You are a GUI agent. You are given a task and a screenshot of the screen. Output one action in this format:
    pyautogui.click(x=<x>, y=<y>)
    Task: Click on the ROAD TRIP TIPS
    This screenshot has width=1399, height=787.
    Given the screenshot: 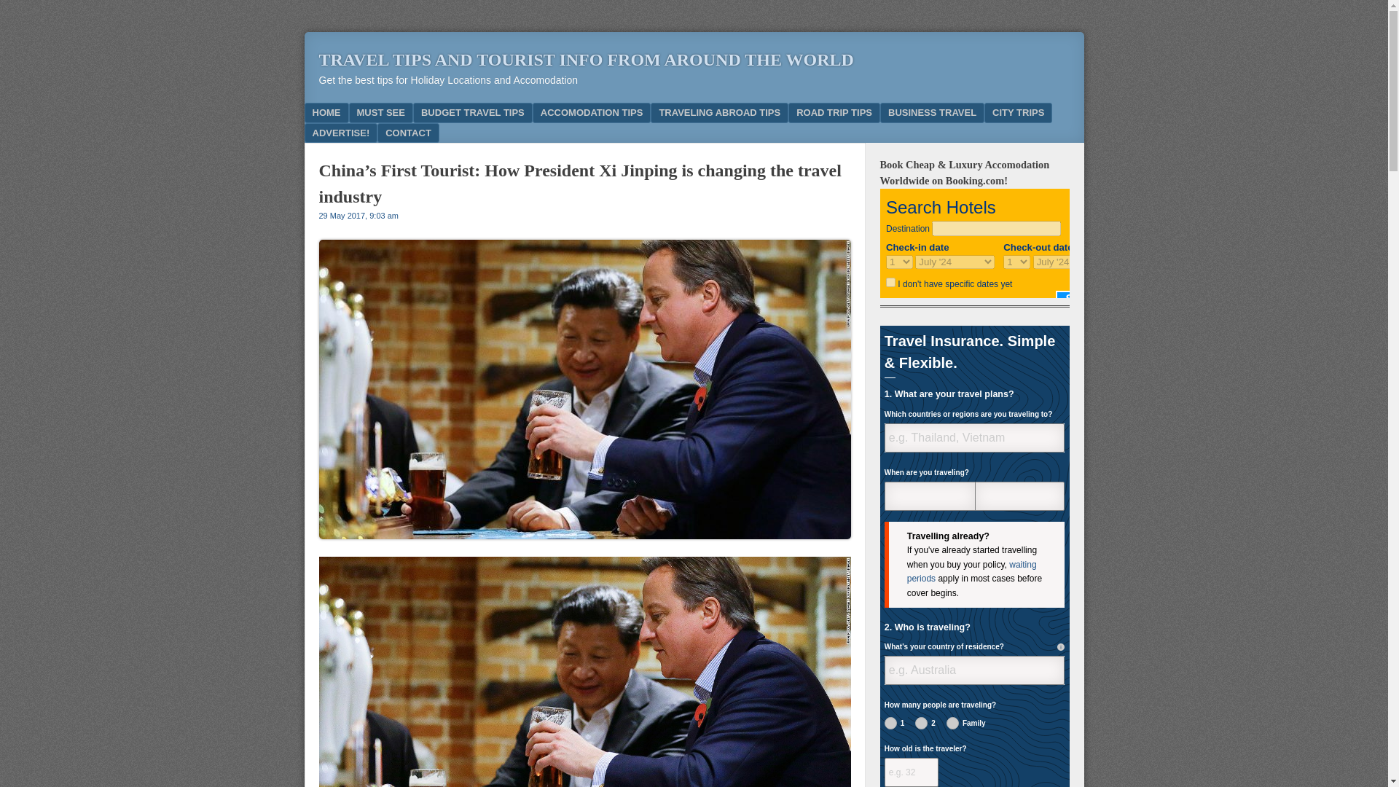 What is the action you would take?
    pyautogui.click(x=834, y=112)
    